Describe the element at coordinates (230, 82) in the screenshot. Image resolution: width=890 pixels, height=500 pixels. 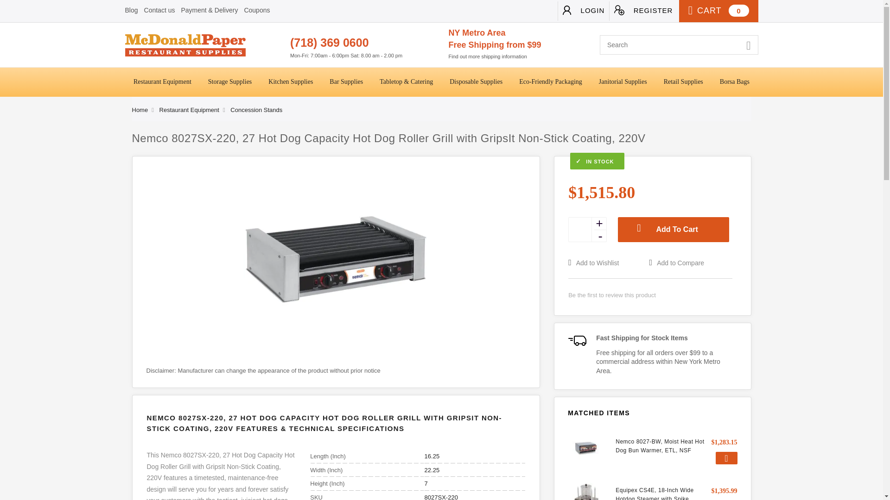
I see `Storage Supplies` at that location.